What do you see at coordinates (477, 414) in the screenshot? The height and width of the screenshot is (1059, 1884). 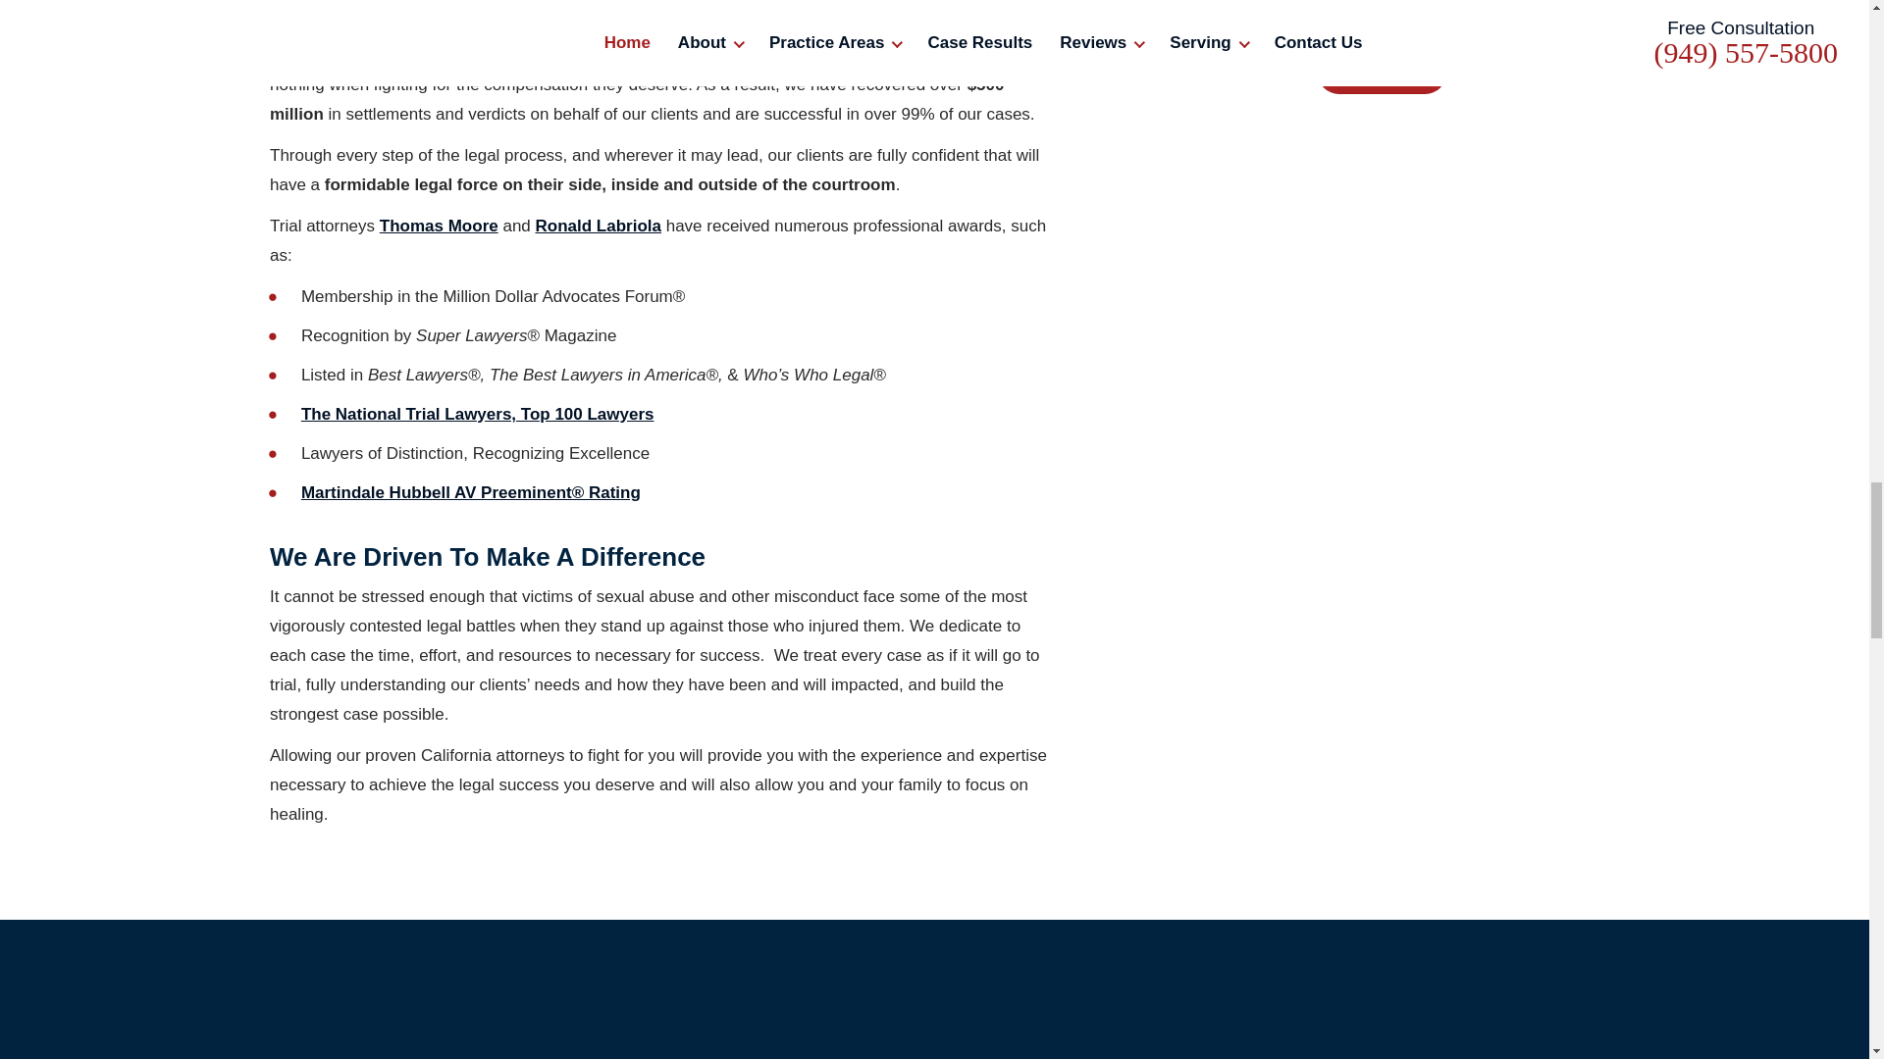 I see `The National Trial Lawyers, Top 100 Lawyers` at bounding box center [477, 414].